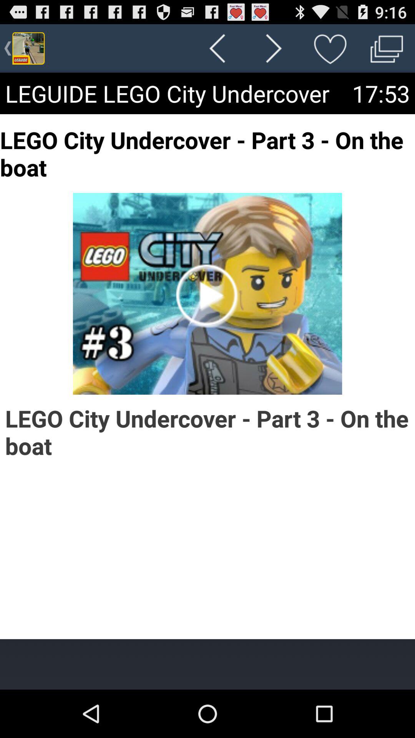 The width and height of the screenshot is (415, 738). What do you see at coordinates (207, 664) in the screenshot?
I see `turn on item at the bottom` at bounding box center [207, 664].